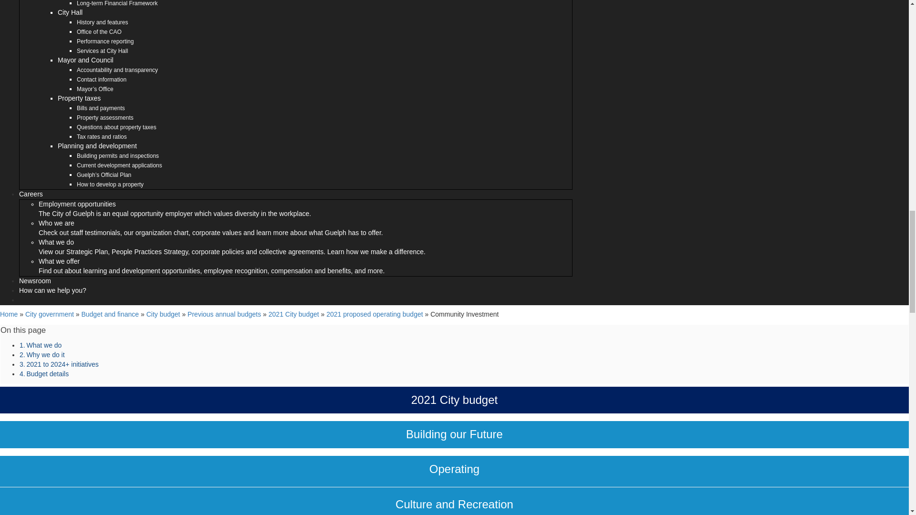  What do you see at coordinates (44, 345) in the screenshot?
I see `What we do` at bounding box center [44, 345].